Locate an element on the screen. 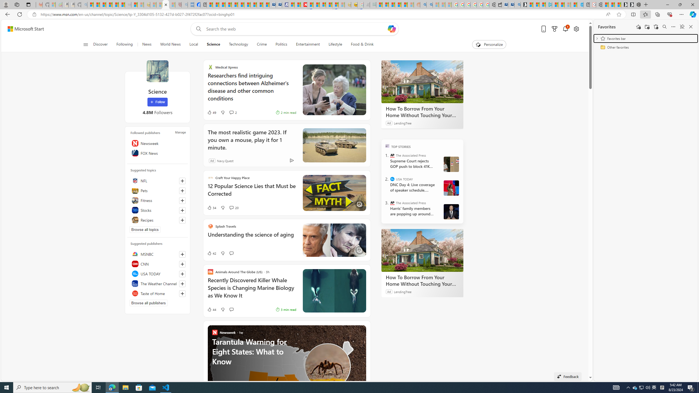  list of asthma inhalers uk - Search - Sleeping is located at coordinates (185, 5).